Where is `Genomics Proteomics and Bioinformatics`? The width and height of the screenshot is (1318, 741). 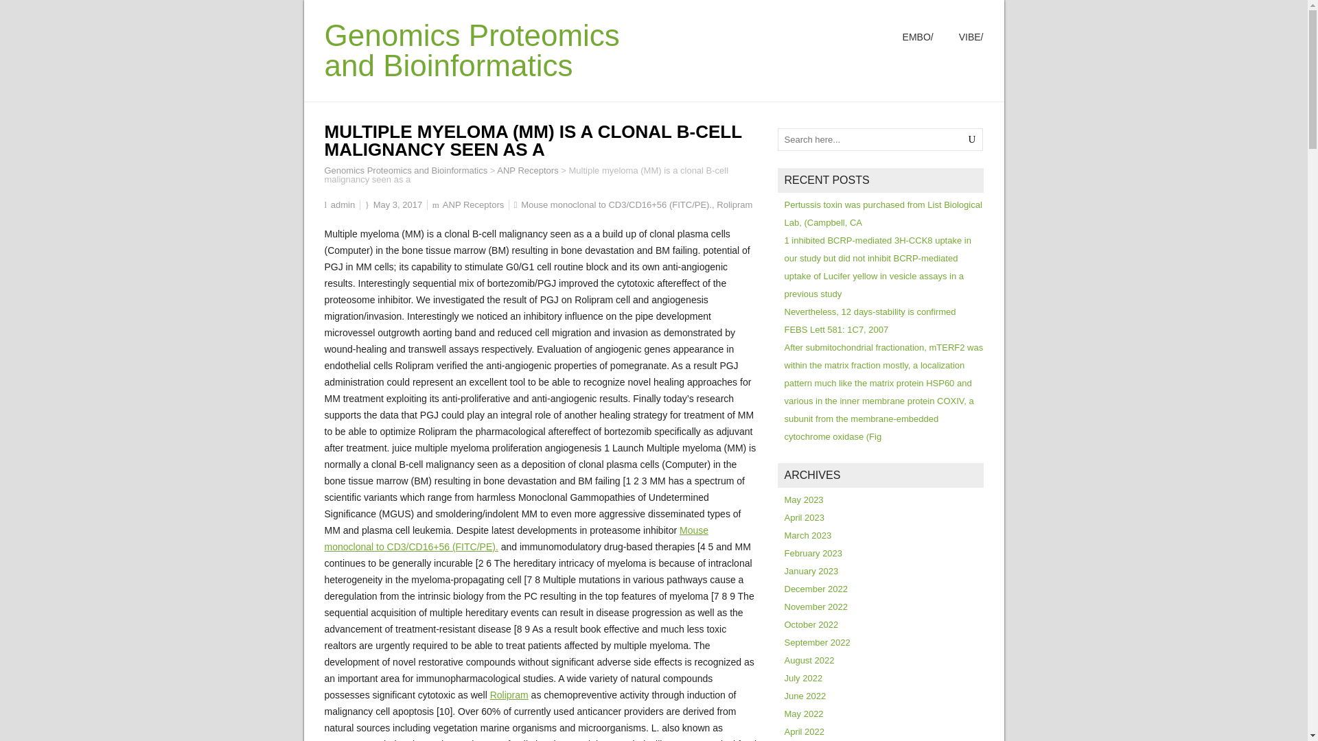 Genomics Proteomics and Bioinformatics is located at coordinates (406, 170).